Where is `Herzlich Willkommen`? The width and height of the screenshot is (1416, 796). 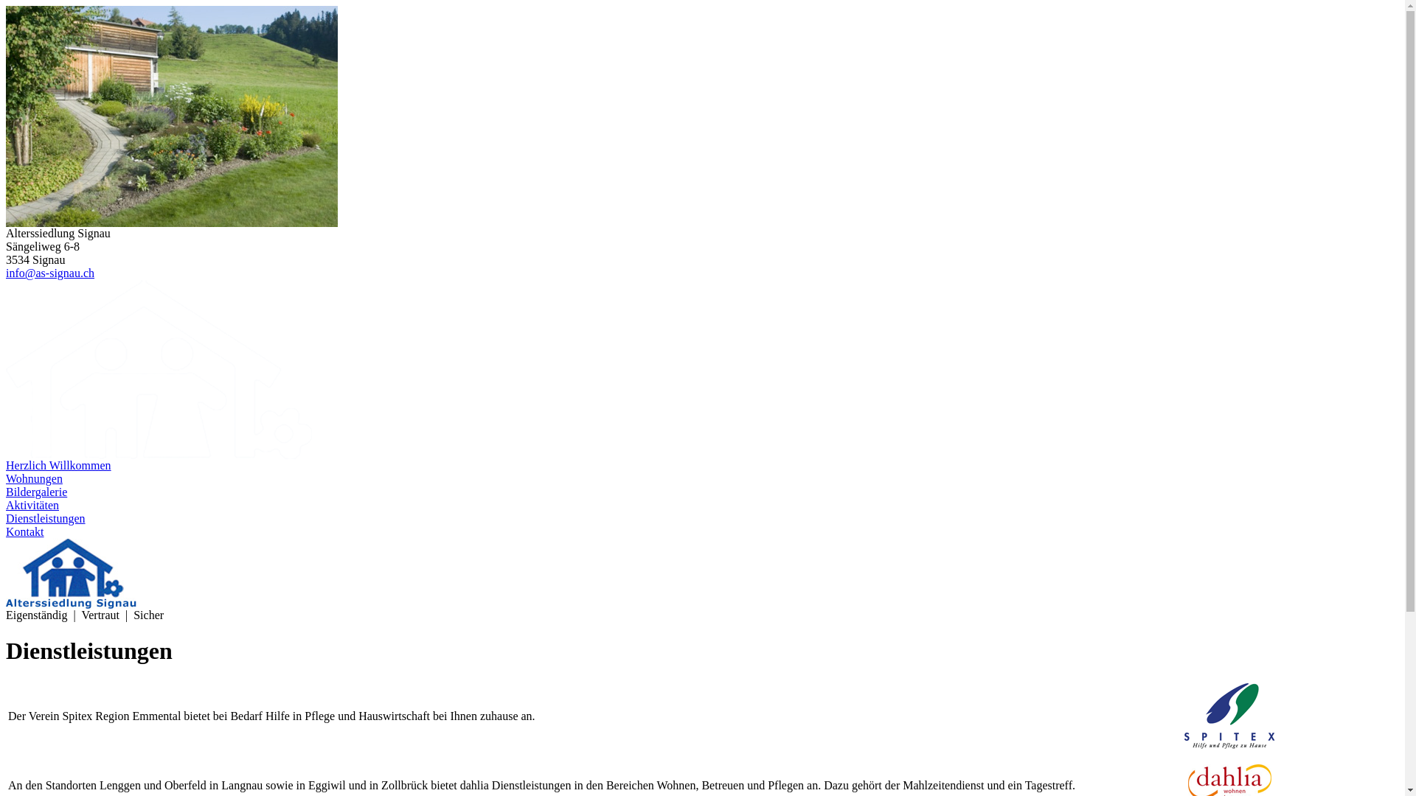 Herzlich Willkommen is located at coordinates (59, 466).